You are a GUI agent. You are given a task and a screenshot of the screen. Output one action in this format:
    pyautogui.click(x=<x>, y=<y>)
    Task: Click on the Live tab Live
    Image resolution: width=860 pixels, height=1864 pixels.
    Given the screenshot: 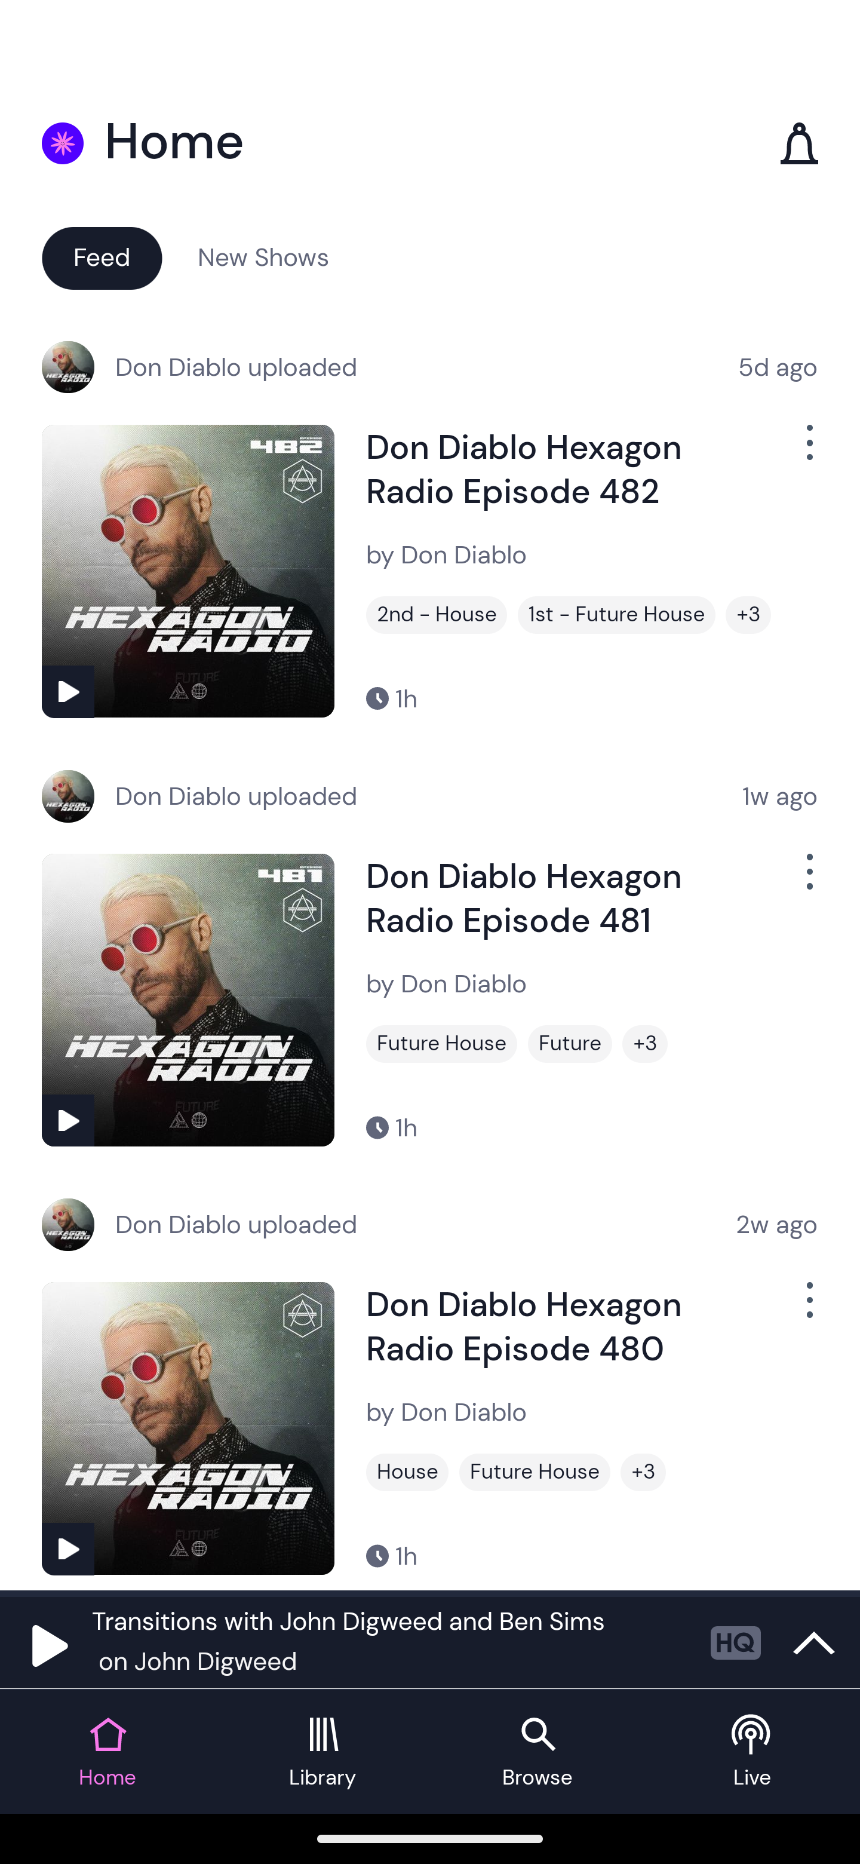 What is the action you would take?
    pyautogui.click(x=752, y=1752)
    